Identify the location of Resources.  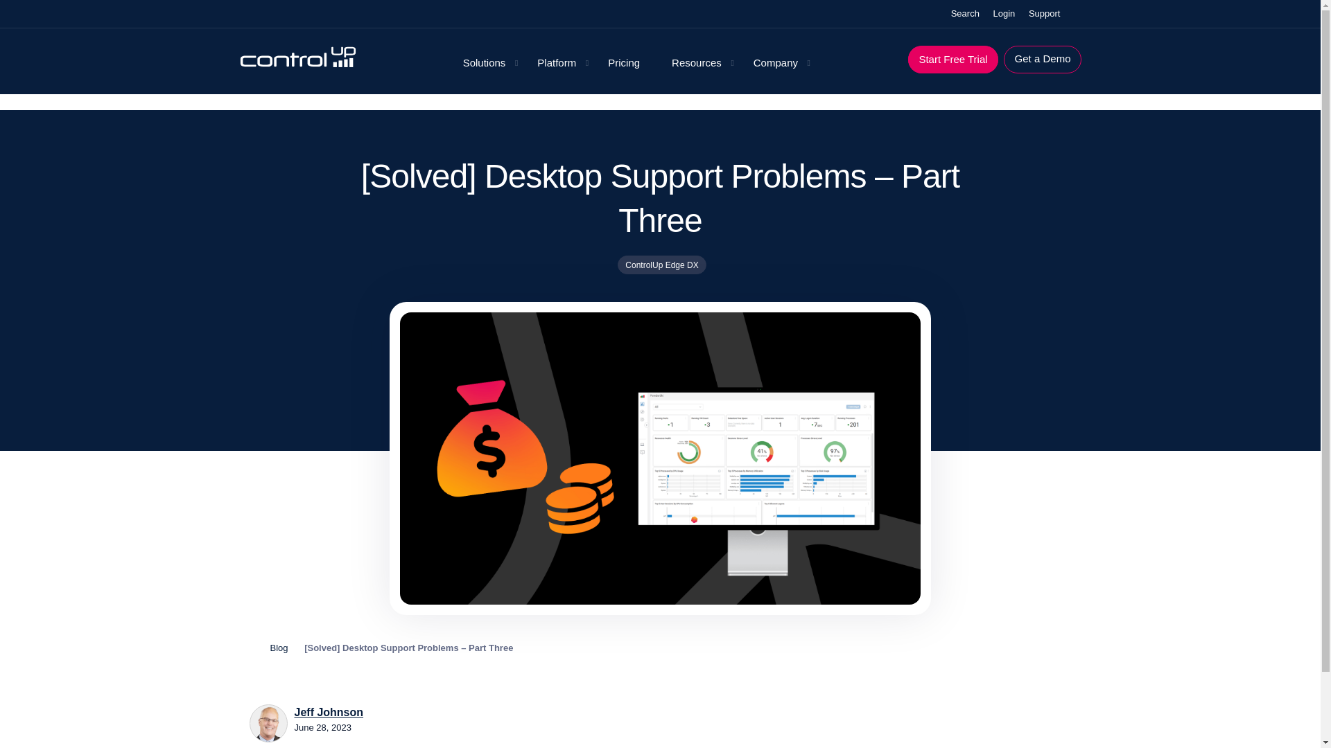
(696, 63).